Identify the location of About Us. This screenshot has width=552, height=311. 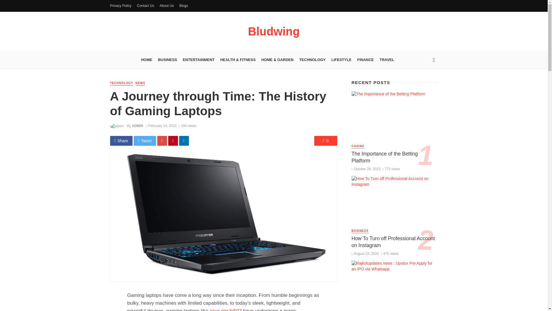
(167, 6).